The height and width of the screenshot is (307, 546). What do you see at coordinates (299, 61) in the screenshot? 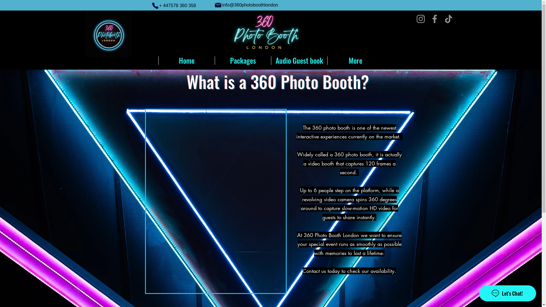
I see `Audio Guest book` at bounding box center [299, 61].